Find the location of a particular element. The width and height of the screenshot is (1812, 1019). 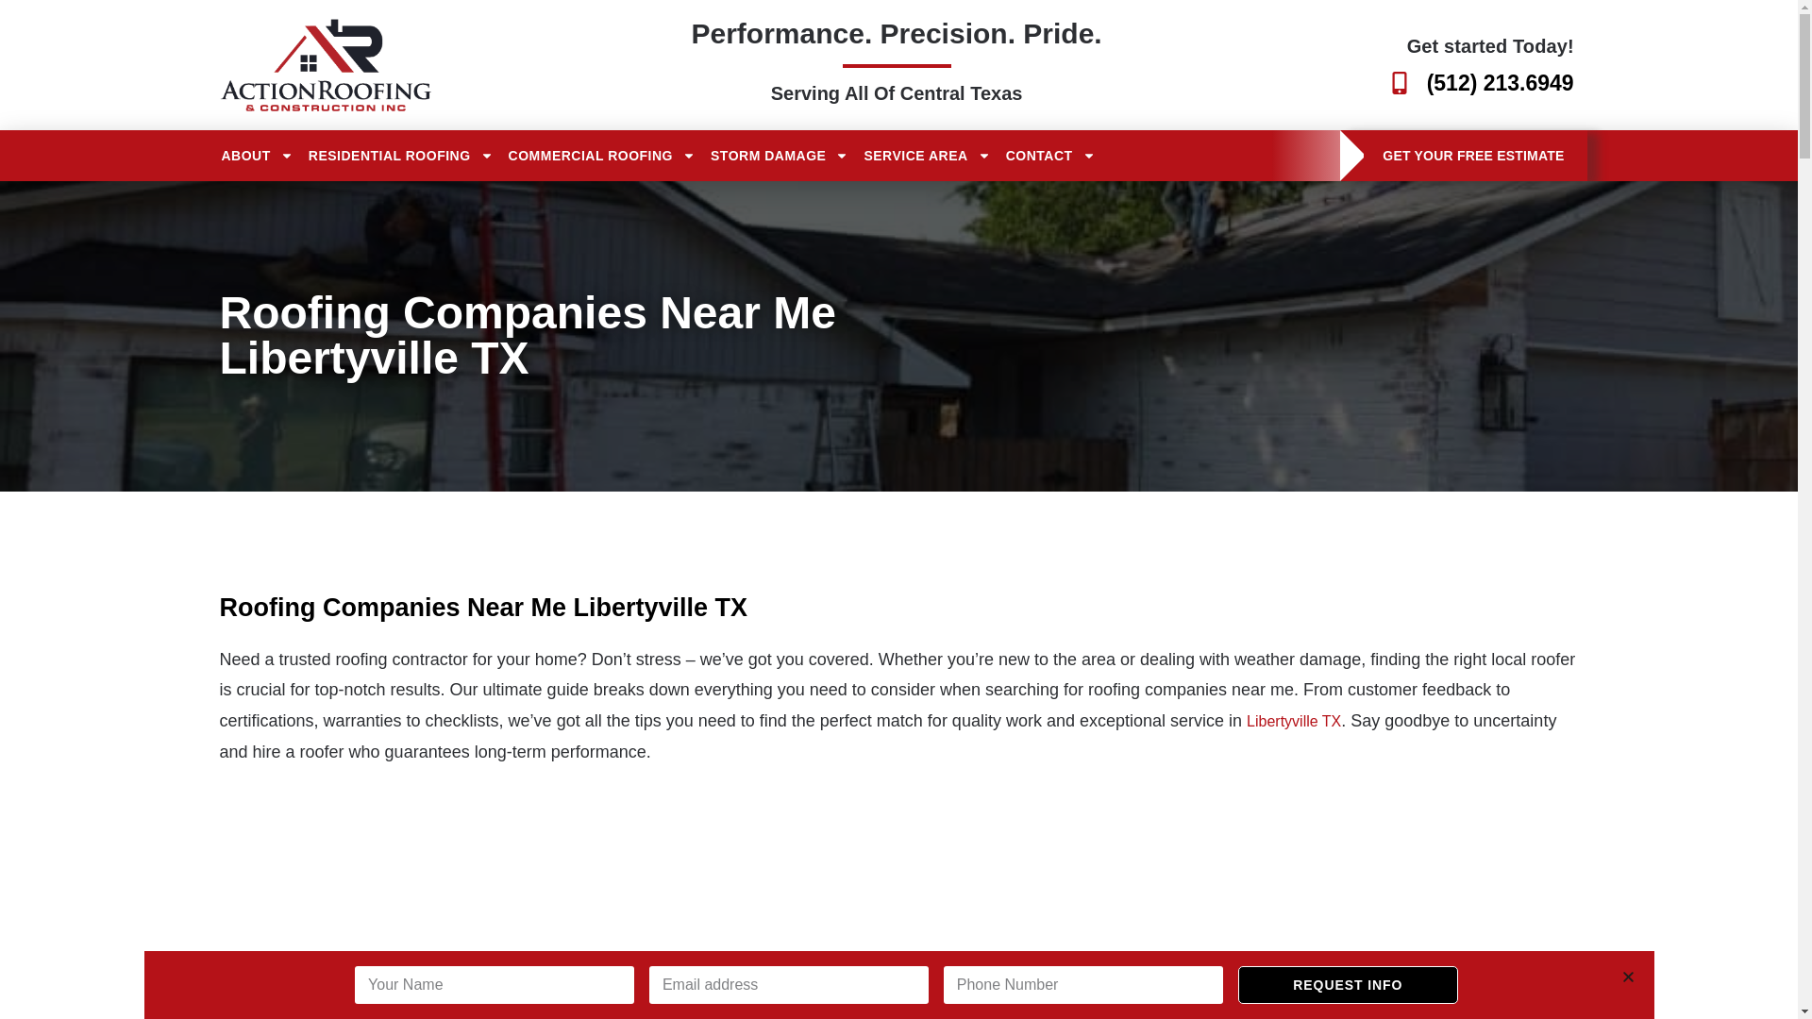

Get started Today! is located at coordinates (1491, 45).